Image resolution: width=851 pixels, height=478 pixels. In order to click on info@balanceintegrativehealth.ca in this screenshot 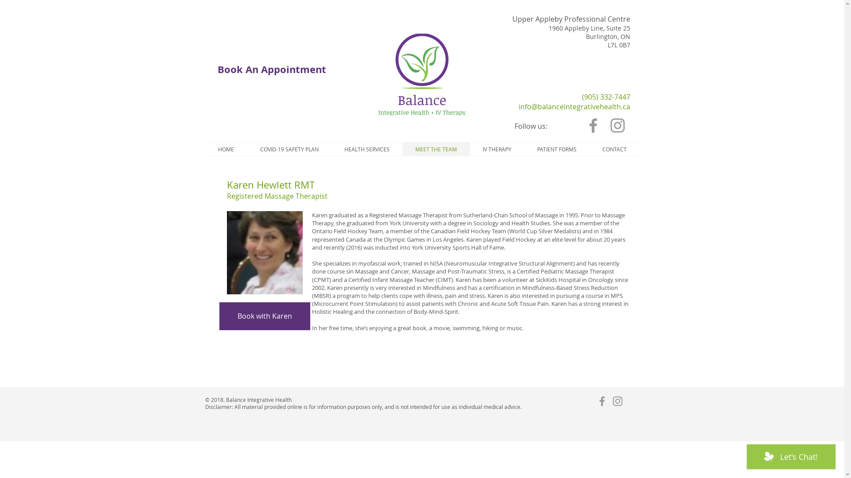, I will do `click(574, 107)`.